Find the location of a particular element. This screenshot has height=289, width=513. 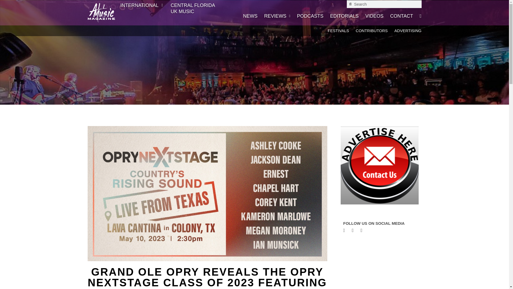

EDITORIALS is located at coordinates (344, 16).